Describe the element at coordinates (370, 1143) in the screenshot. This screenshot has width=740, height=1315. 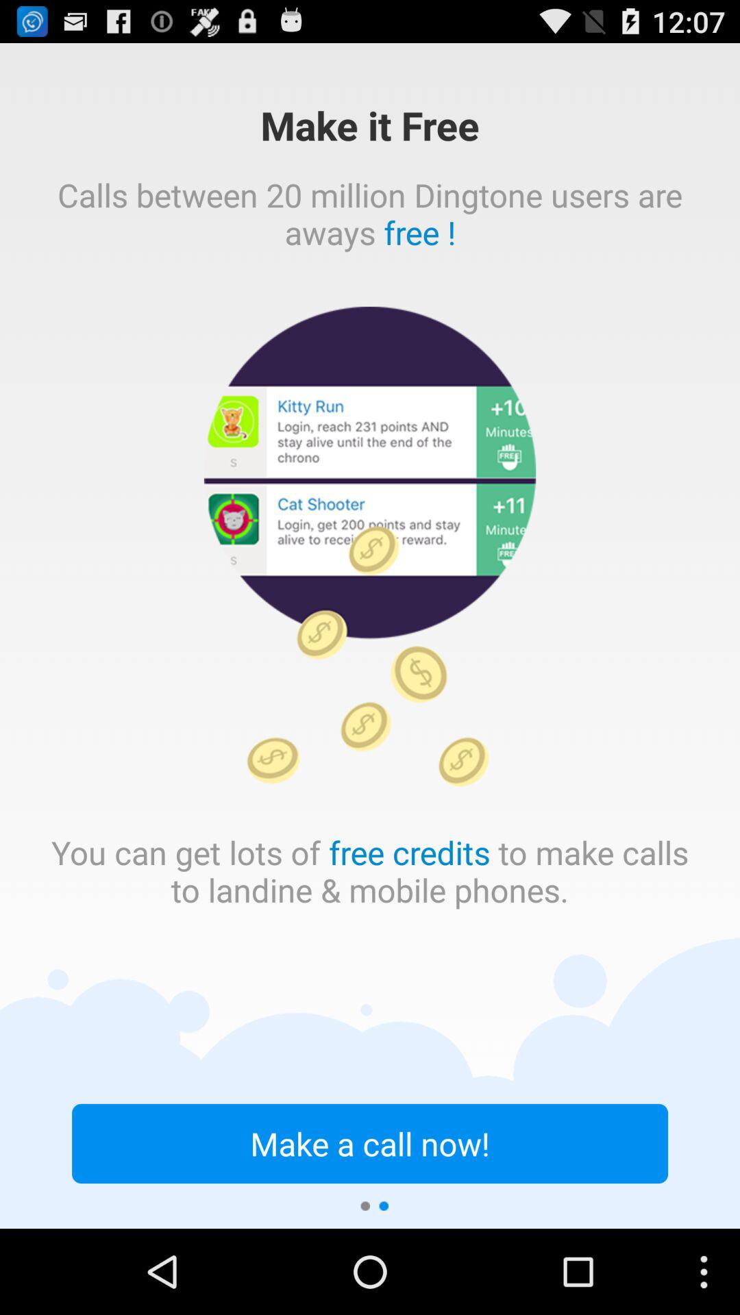
I see `launch item below the you can get` at that location.